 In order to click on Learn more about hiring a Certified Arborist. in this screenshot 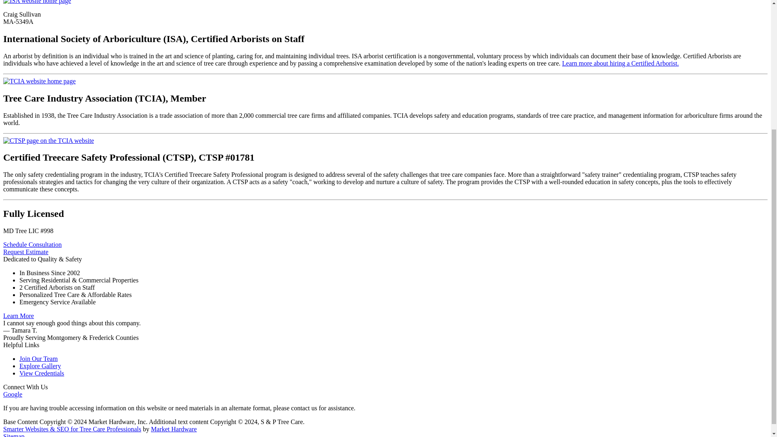, I will do `click(620, 63)`.